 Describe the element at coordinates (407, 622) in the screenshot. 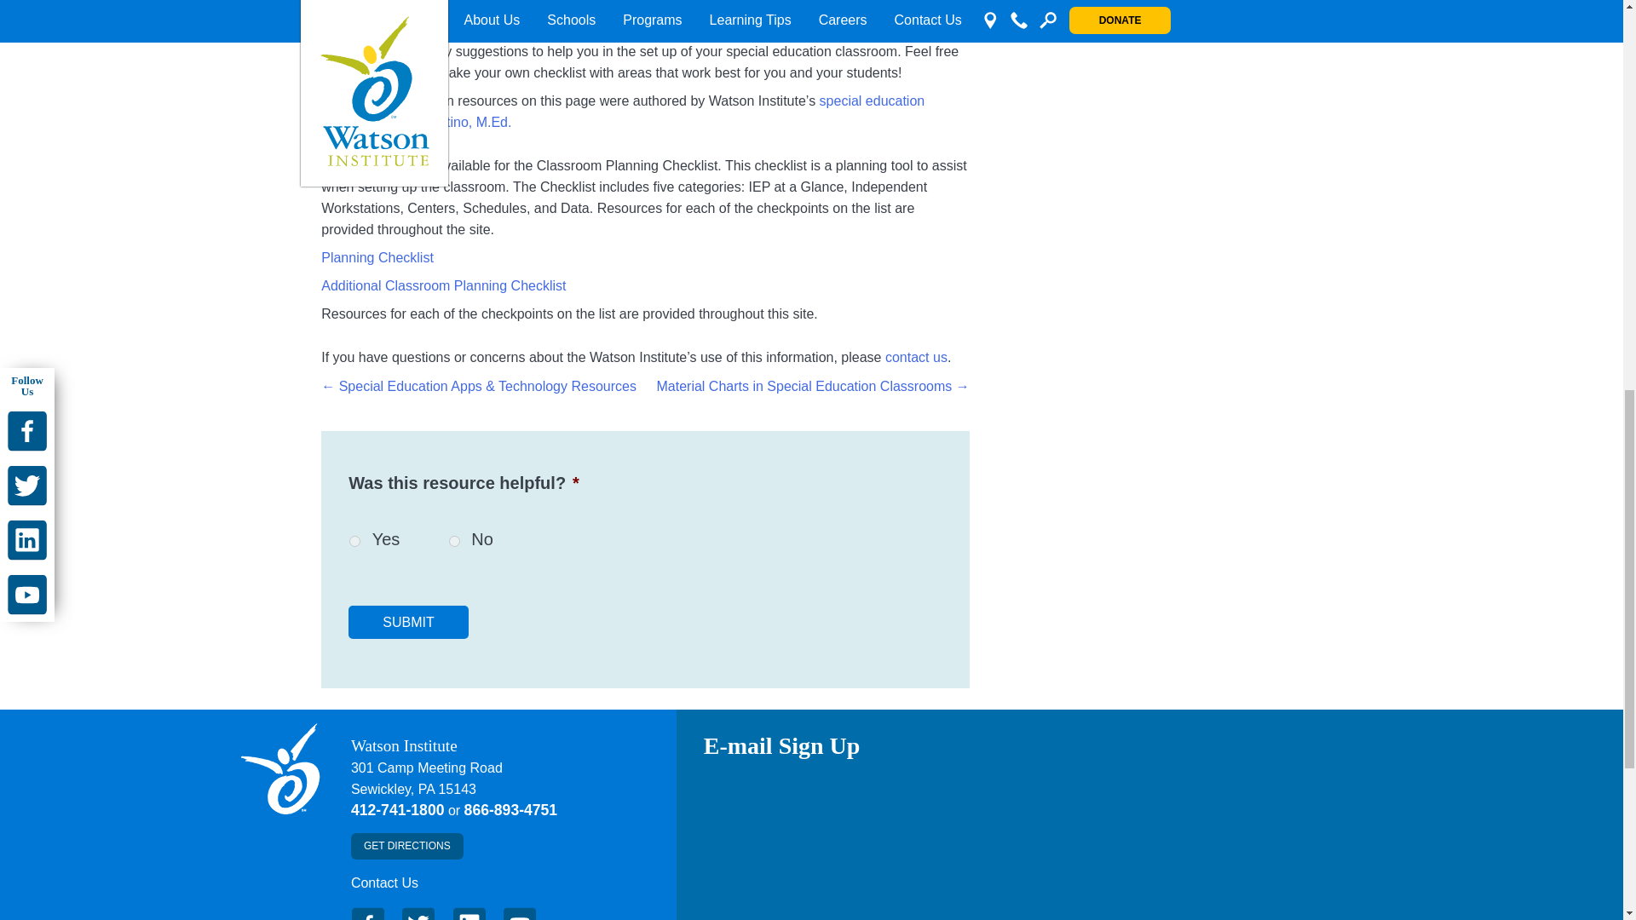

I see `Submit` at that location.